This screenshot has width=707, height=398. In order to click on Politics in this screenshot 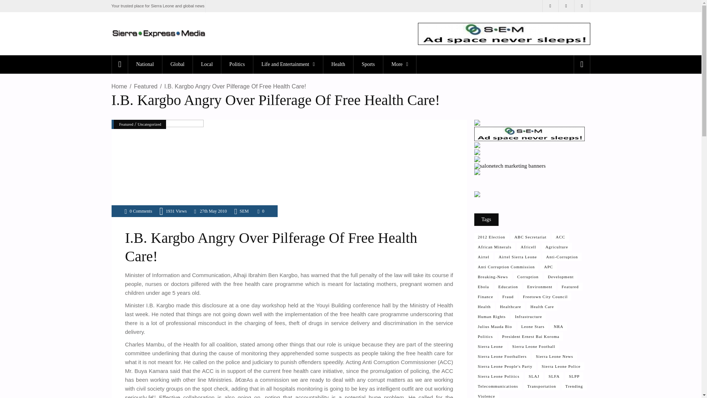, I will do `click(237, 64)`.